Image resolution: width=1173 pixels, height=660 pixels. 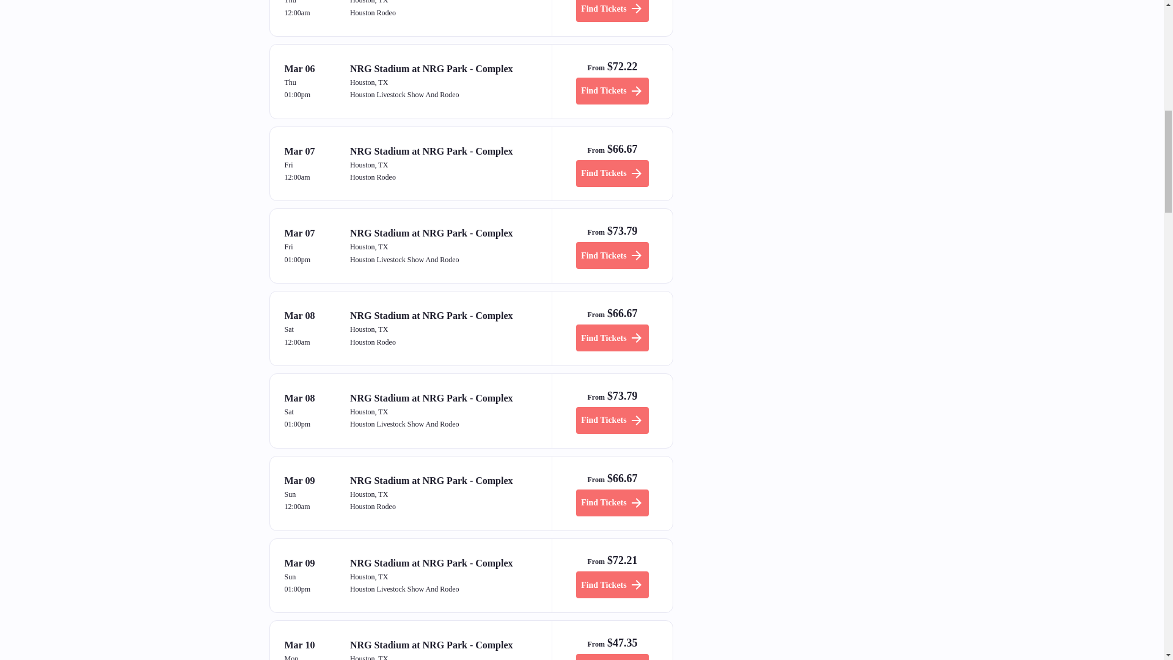 What do you see at coordinates (612, 502) in the screenshot?
I see `Find Tickets` at bounding box center [612, 502].